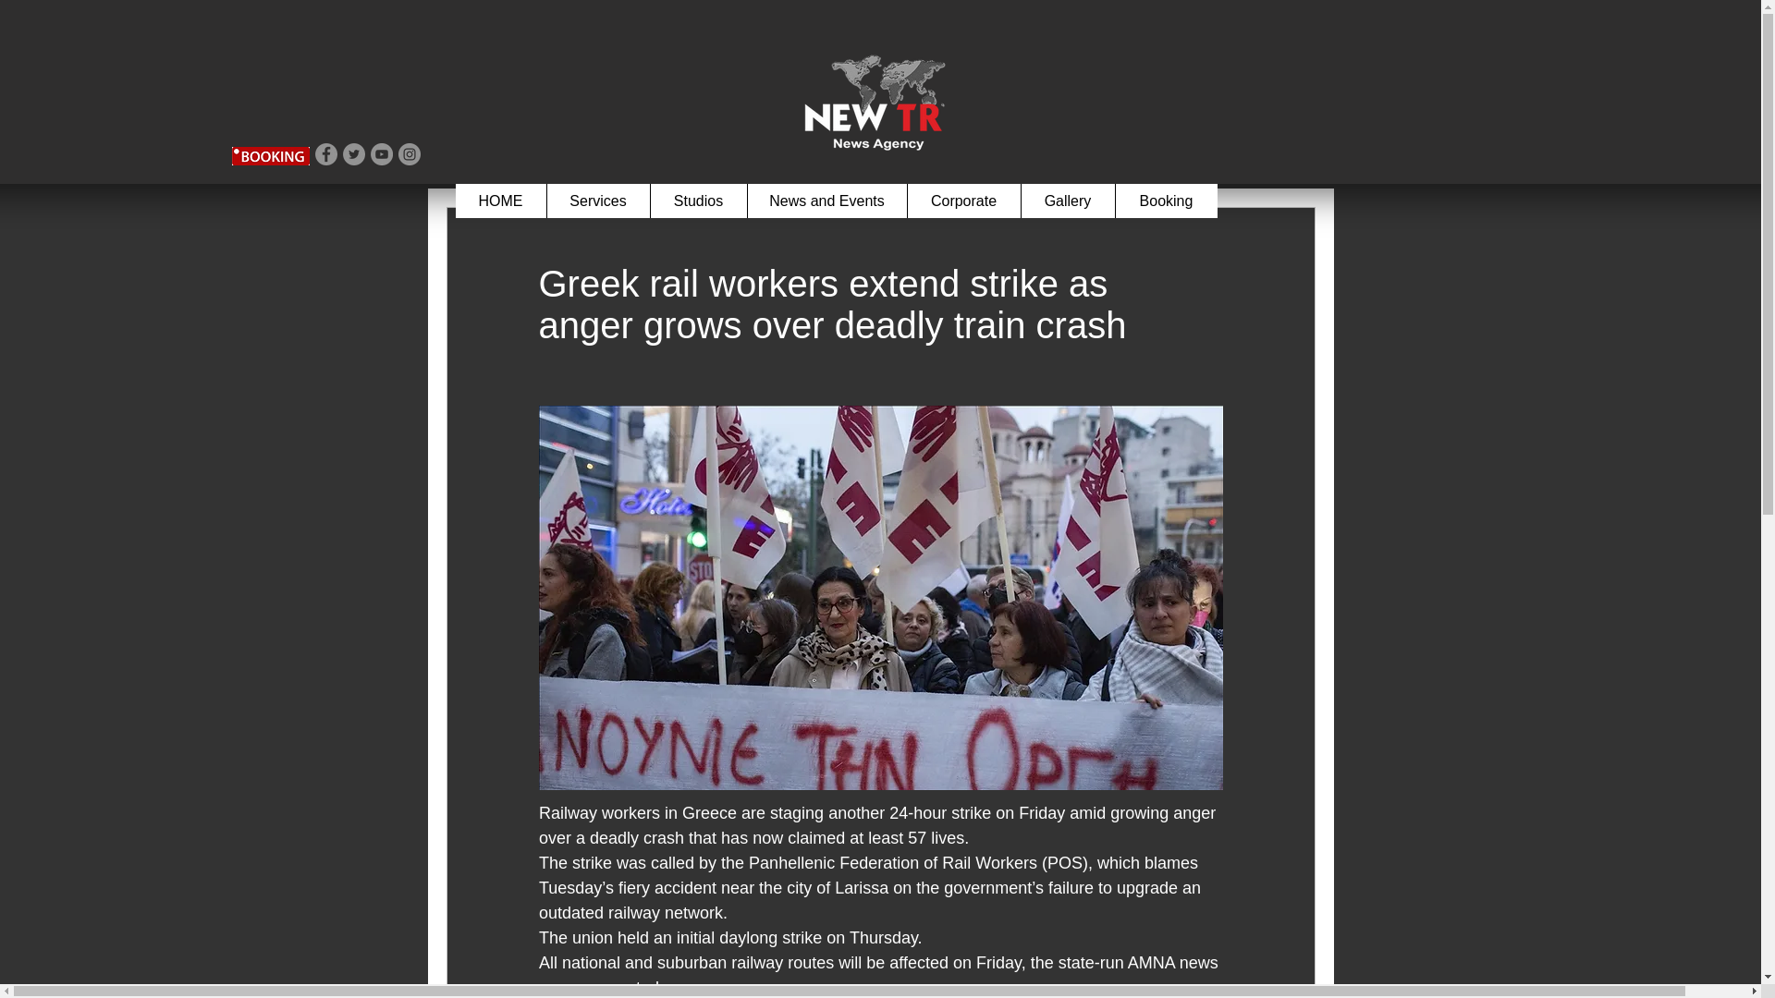 Image resolution: width=1775 pixels, height=998 pixels. What do you see at coordinates (499, 201) in the screenshot?
I see `HOME` at bounding box center [499, 201].